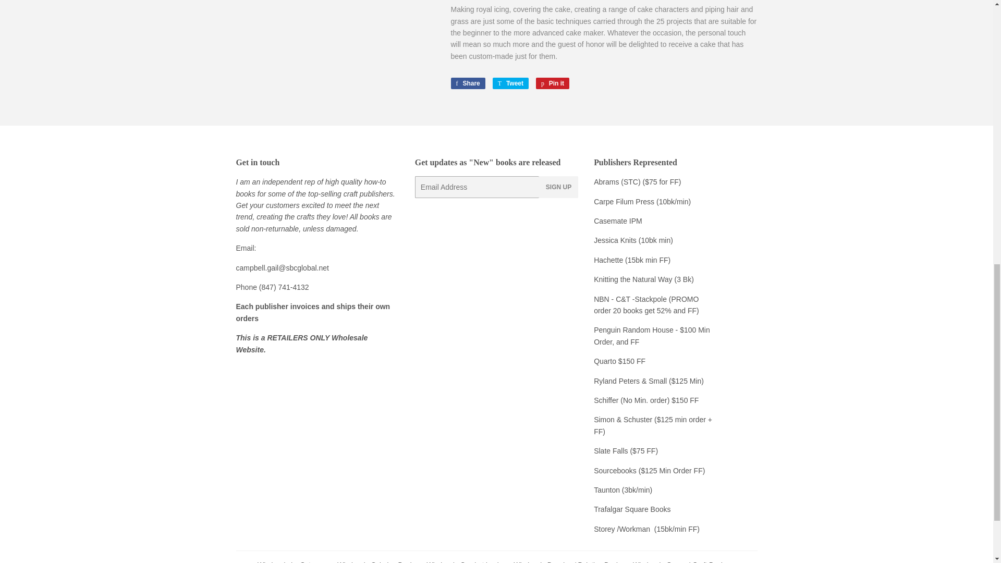 This screenshot has height=563, width=1001. Describe the element at coordinates (633, 330) in the screenshot. I see `Penguin Random House` at that location.